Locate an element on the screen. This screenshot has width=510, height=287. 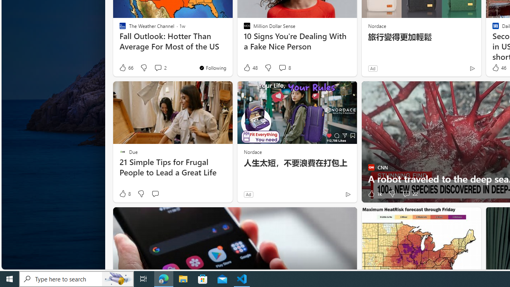
View comments 2 Comment is located at coordinates (158, 68).